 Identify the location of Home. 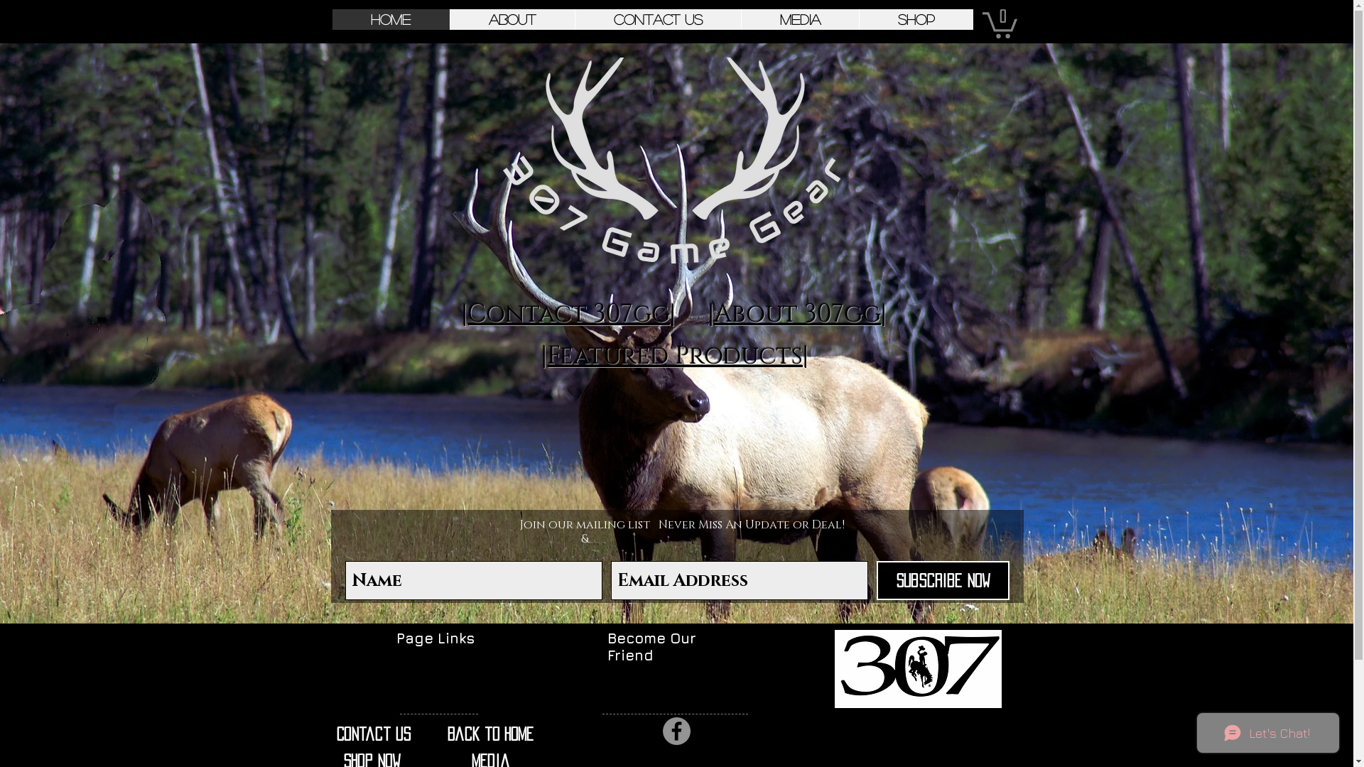
(391, 20).